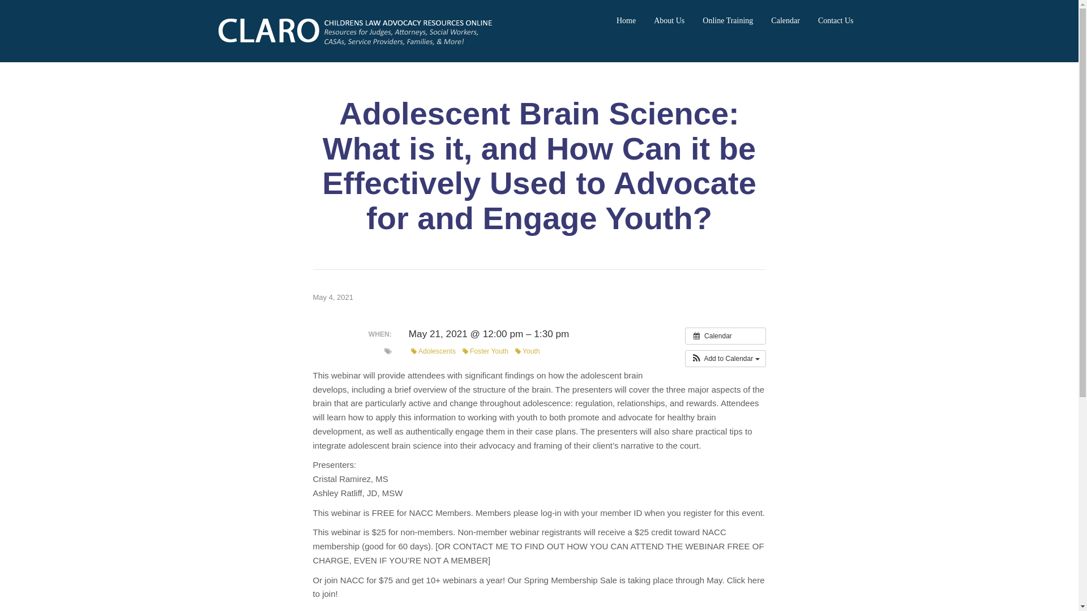 Image resolution: width=1087 pixels, height=611 pixels. I want to click on View all events, so click(725, 336).